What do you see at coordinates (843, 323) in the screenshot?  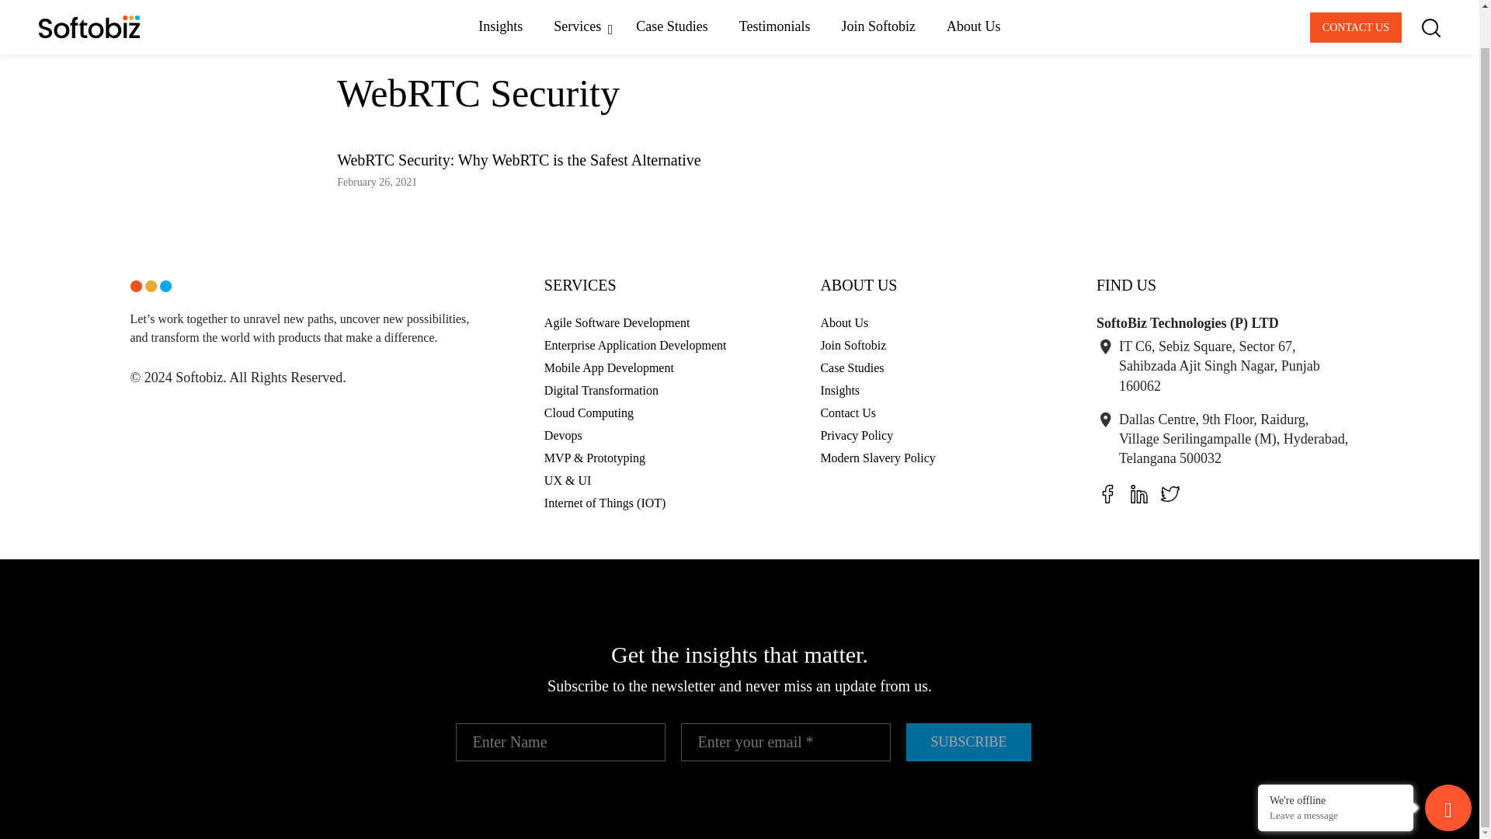 I see `About Us` at bounding box center [843, 323].